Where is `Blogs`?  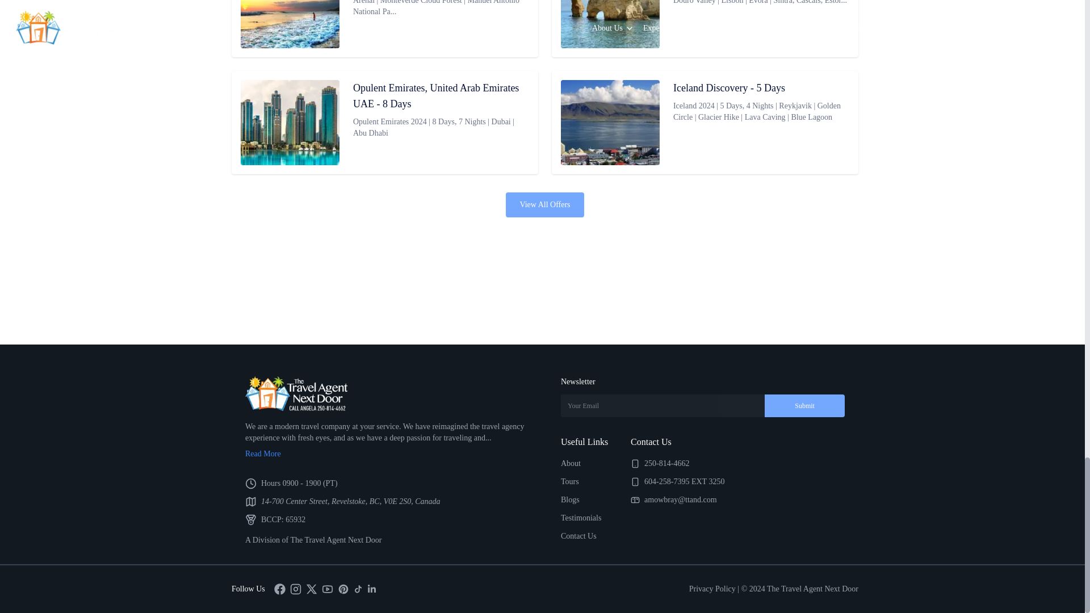
Blogs is located at coordinates (570, 499).